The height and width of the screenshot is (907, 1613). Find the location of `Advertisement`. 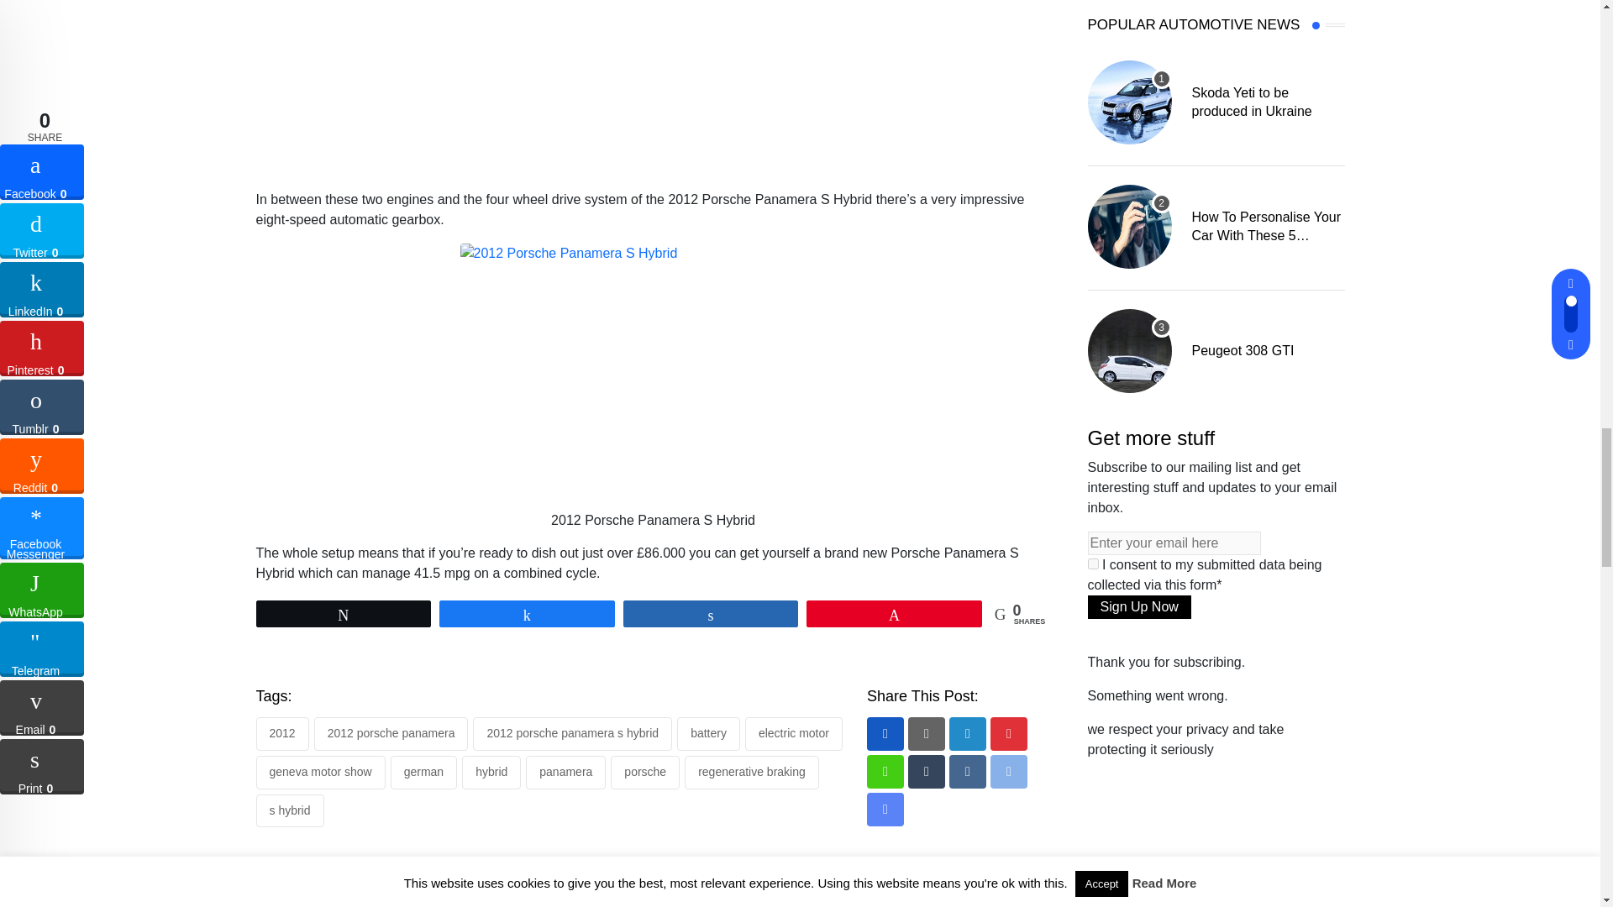

Advertisement is located at coordinates (660, 94).